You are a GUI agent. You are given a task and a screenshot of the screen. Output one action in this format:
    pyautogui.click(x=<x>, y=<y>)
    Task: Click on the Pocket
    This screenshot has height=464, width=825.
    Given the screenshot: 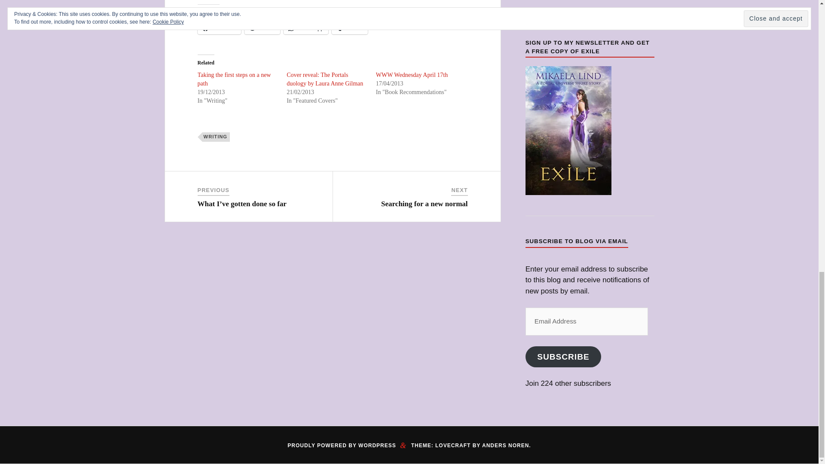 What is the action you would take?
    pyautogui.click(x=262, y=27)
    